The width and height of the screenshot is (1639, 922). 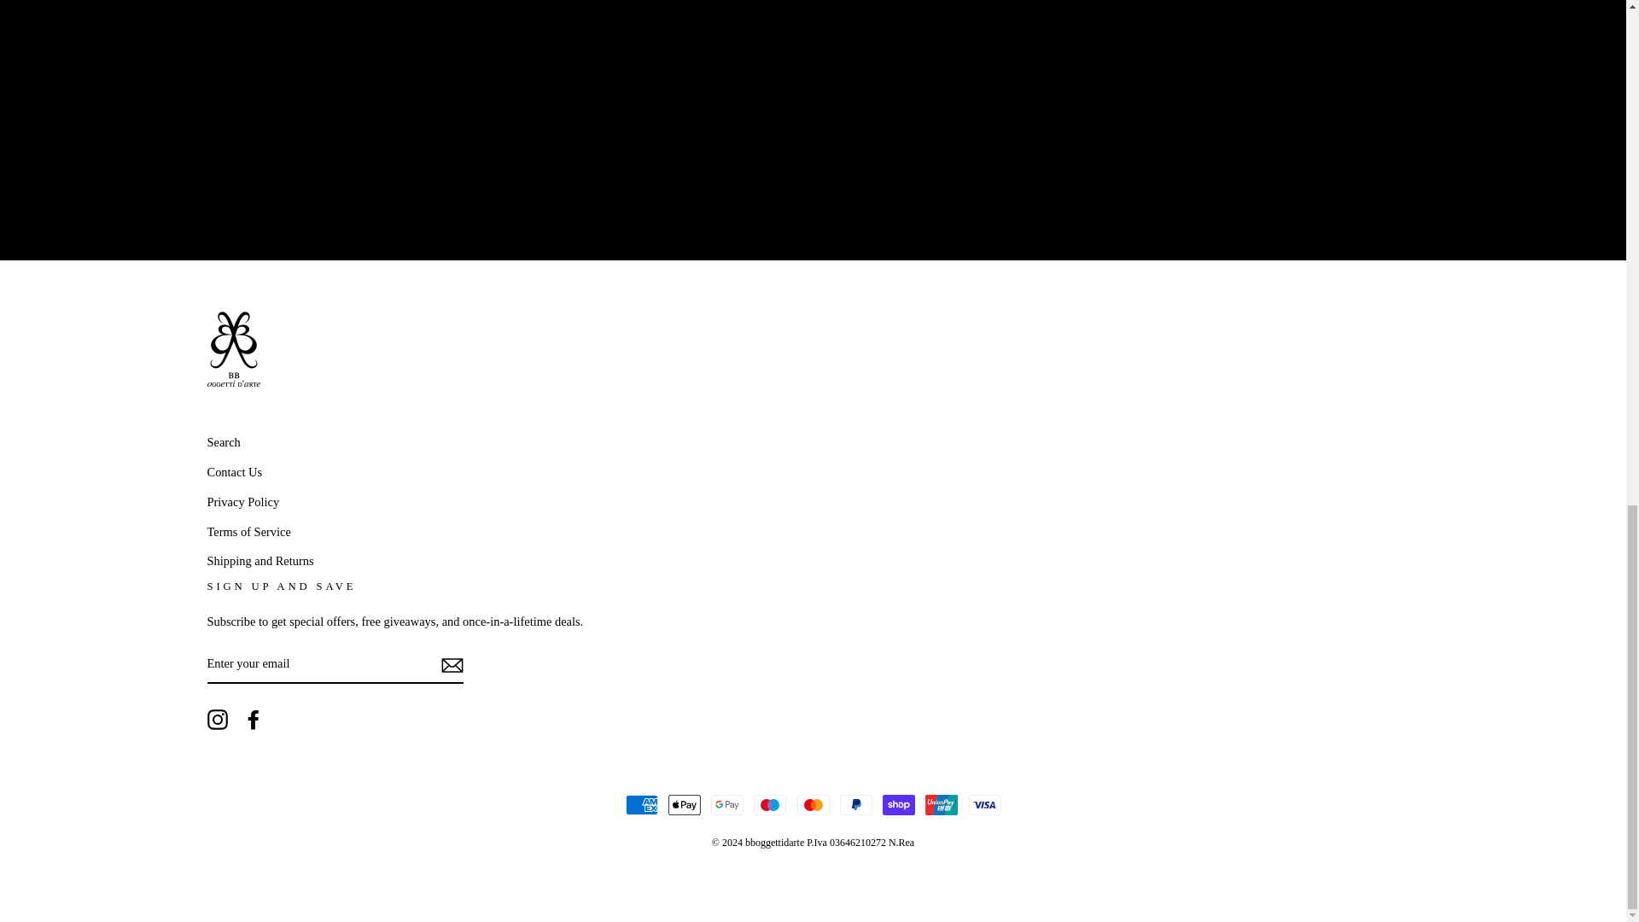 I want to click on American Express, so click(x=640, y=804).